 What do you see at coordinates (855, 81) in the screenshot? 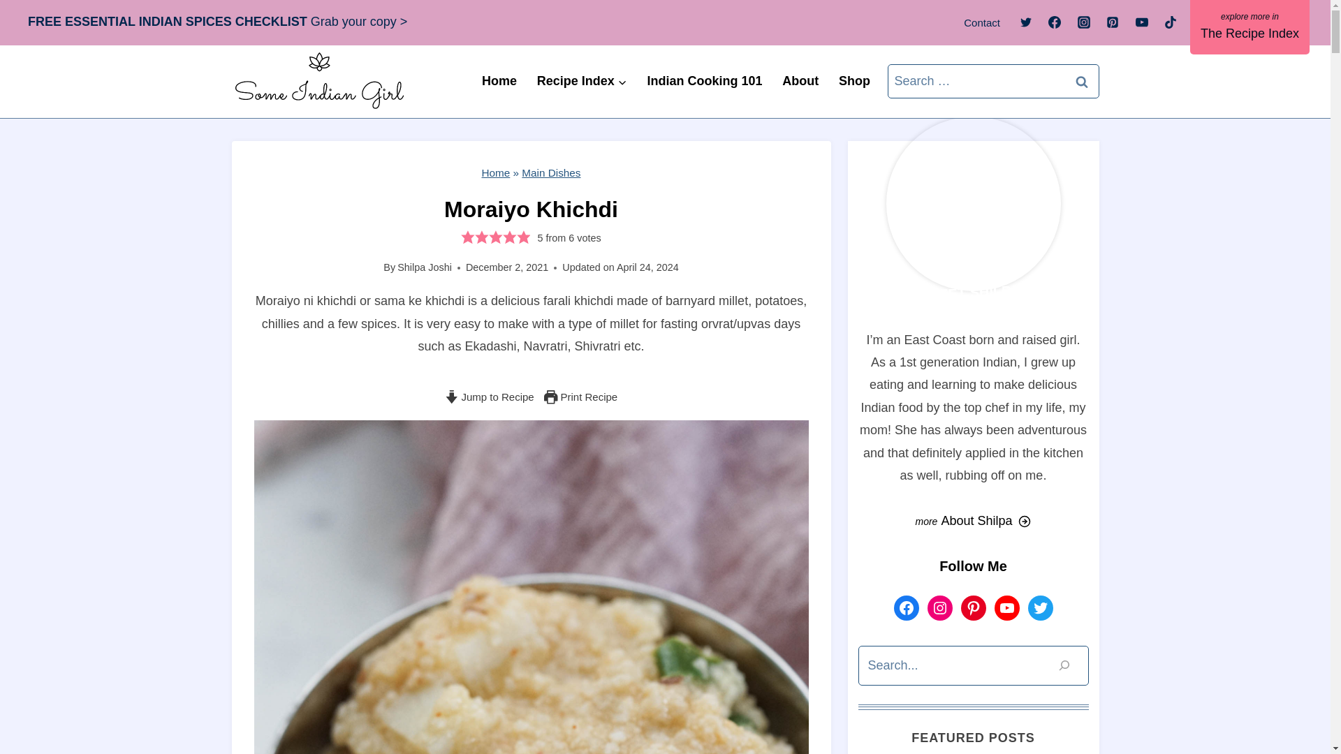
I see `Shop` at bounding box center [855, 81].